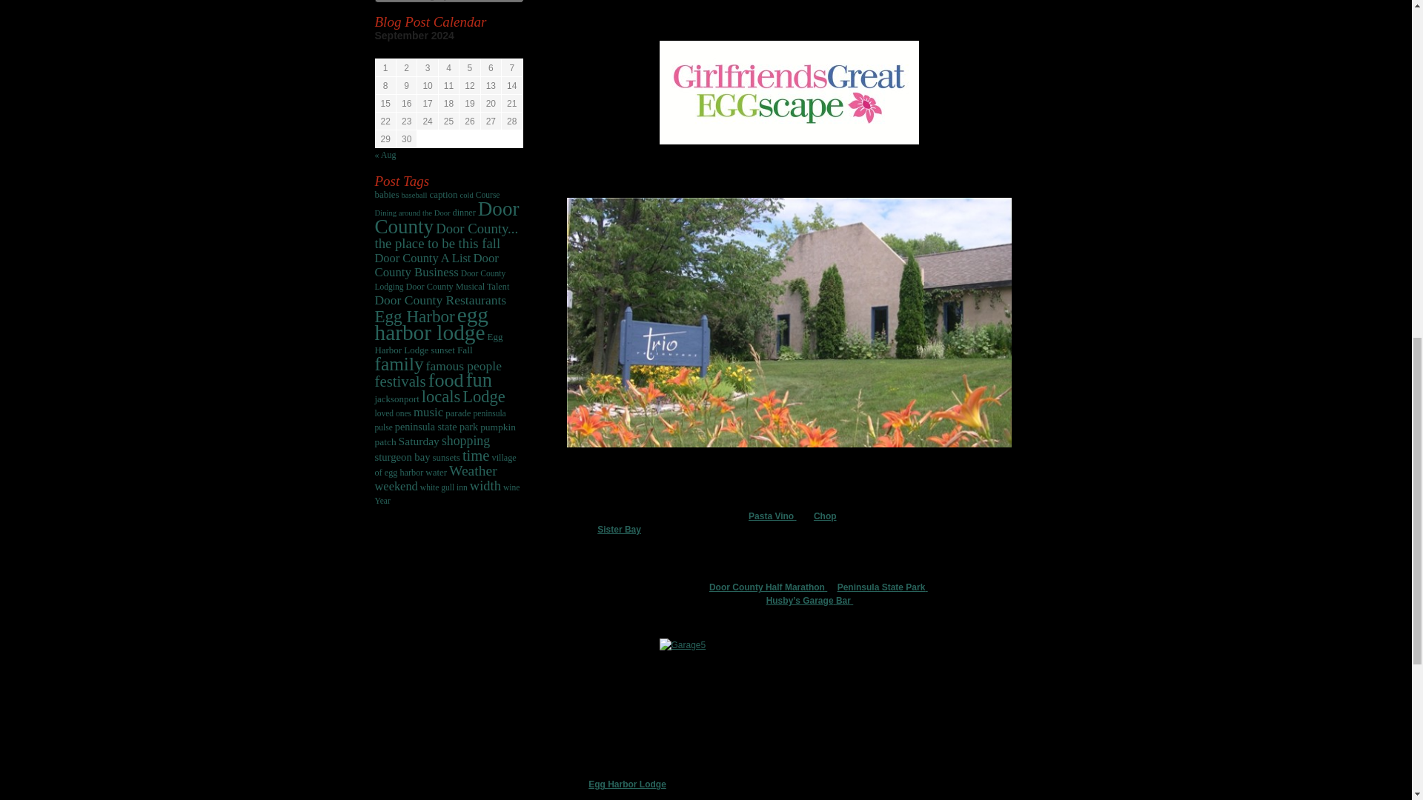  What do you see at coordinates (511, 52) in the screenshot?
I see `Saturday` at bounding box center [511, 52].